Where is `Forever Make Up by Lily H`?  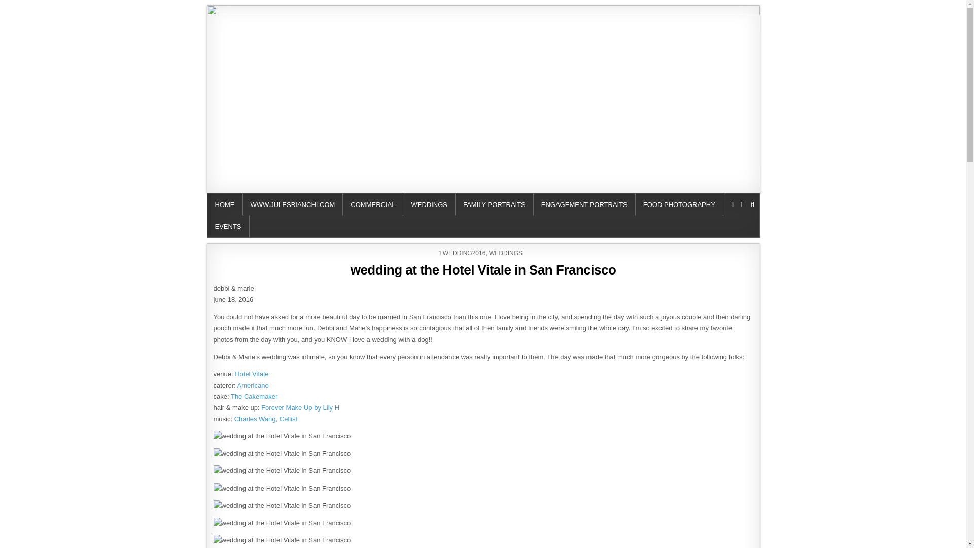
Forever Make Up by Lily H is located at coordinates (300, 407).